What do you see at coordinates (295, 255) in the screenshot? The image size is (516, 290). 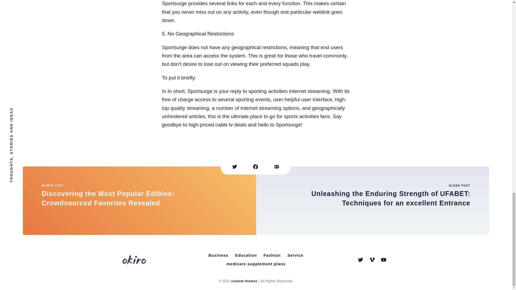 I see `Service` at bounding box center [295, 255].